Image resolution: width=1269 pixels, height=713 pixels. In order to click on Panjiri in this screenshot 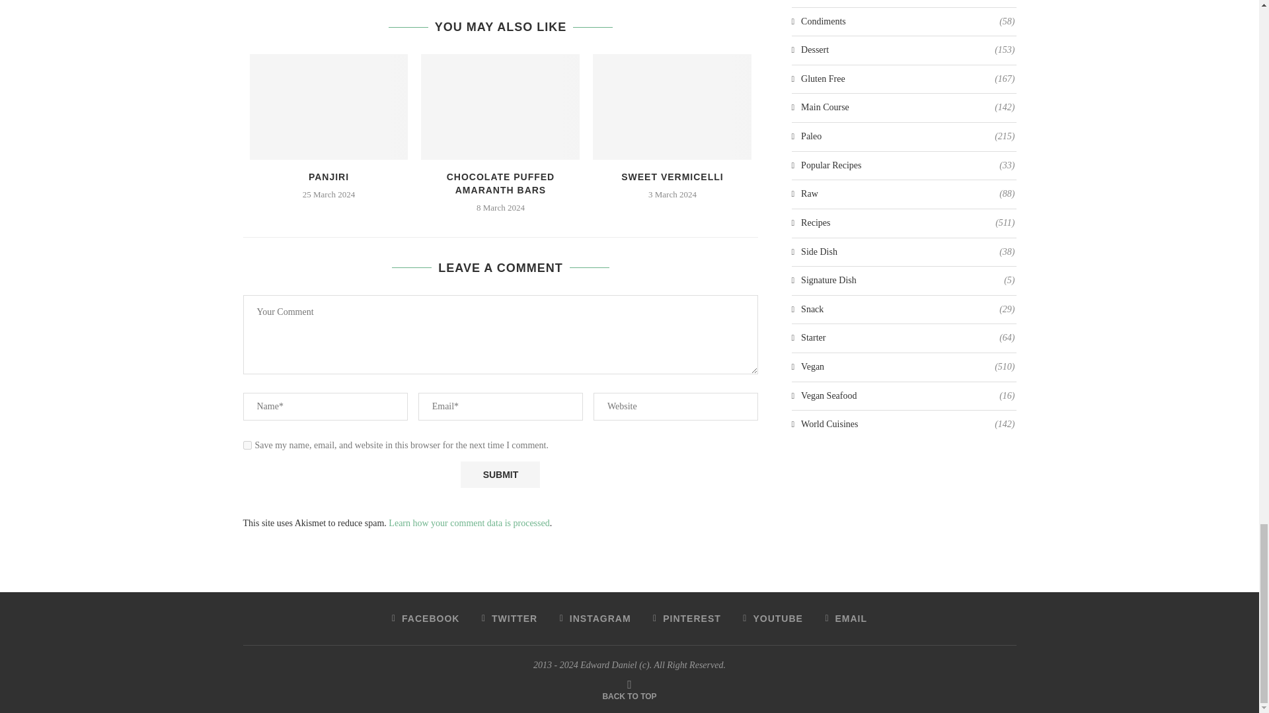, I will do `click(329, 107)`.